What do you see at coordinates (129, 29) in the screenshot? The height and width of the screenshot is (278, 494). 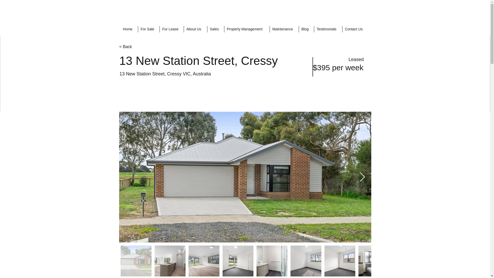 I see `Home` at bounding box center [129, 29].